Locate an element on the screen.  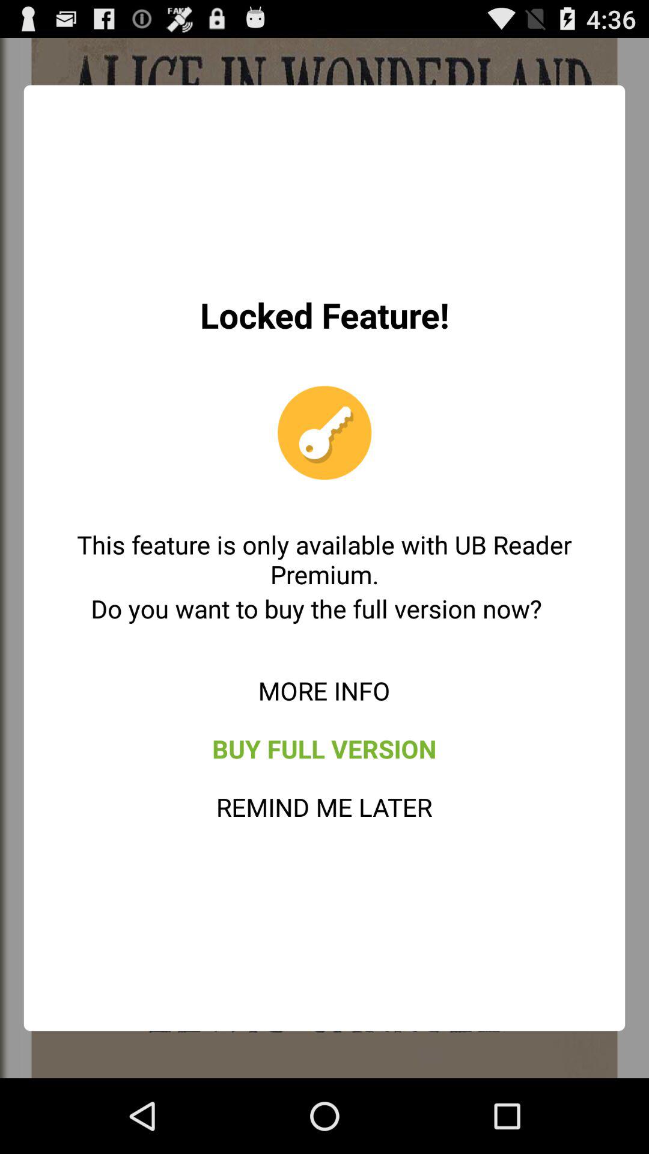
tap the app below buy full version is located at coordinates (324, 807).